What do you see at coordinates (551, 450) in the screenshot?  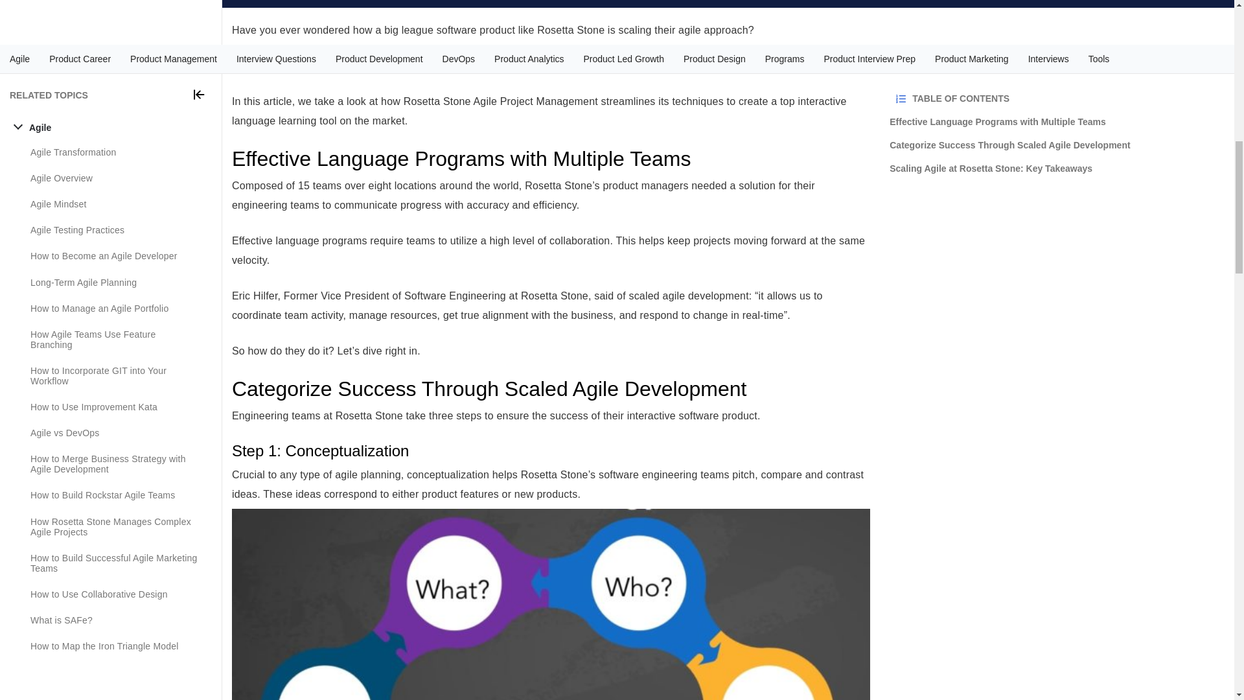 I see `Step 1: Conceptualization` at bounding box center [551, 450].